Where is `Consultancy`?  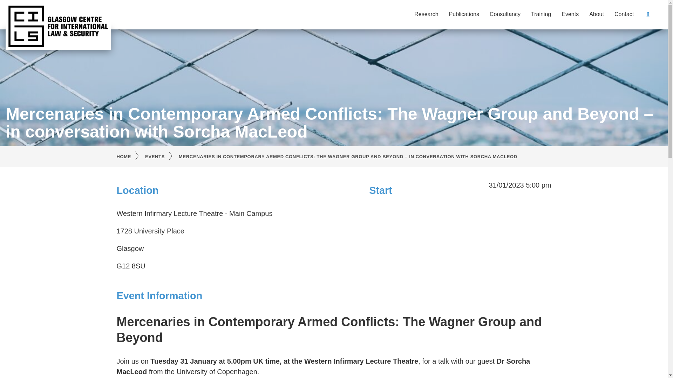
Consultancy is located at coordinates (505, 14).